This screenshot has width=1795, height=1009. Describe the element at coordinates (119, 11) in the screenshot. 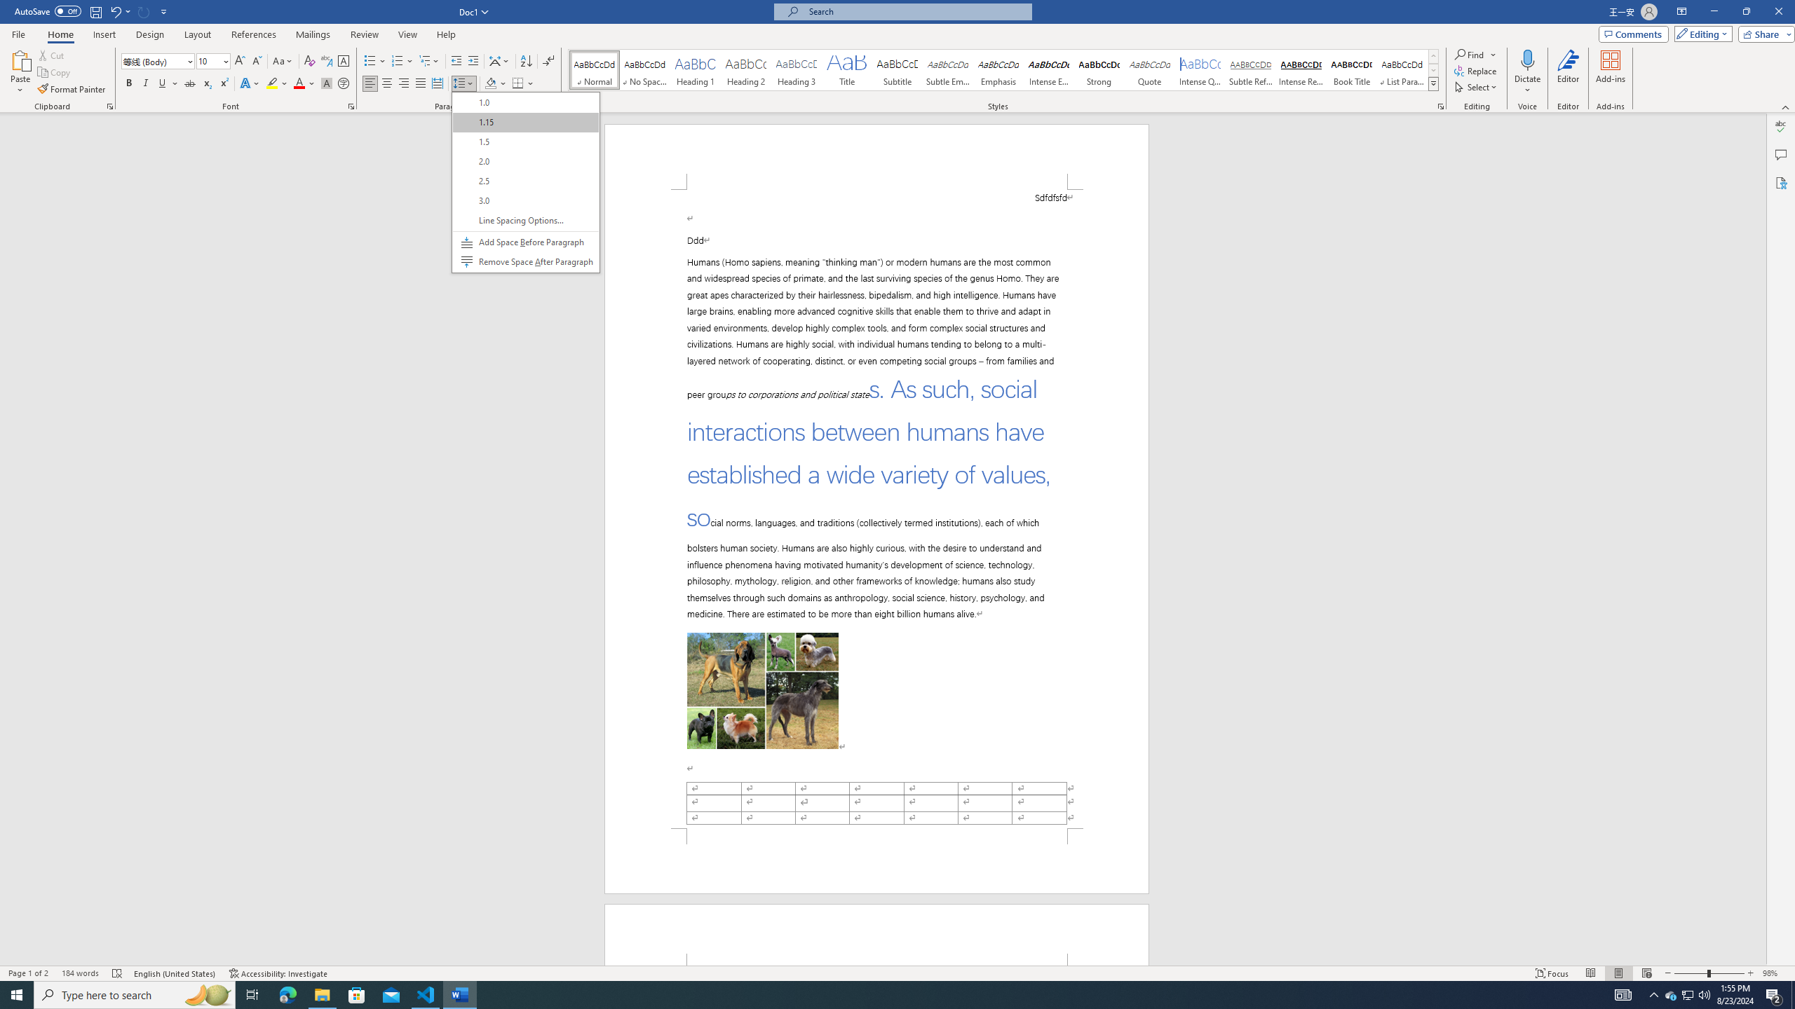

I see `Accessibility` at that location.